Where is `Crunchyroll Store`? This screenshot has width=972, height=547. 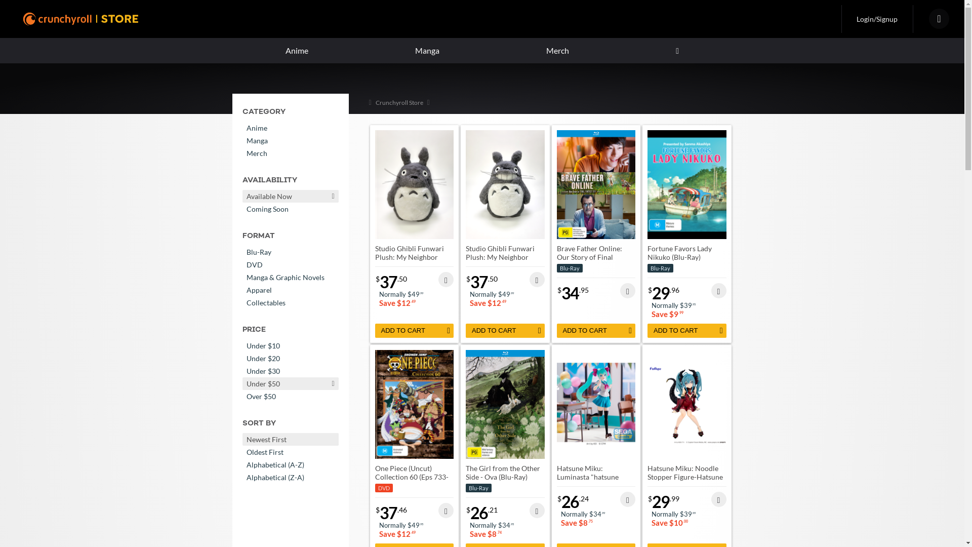 Crunchyroll Store is located at coordinates (399, 102).